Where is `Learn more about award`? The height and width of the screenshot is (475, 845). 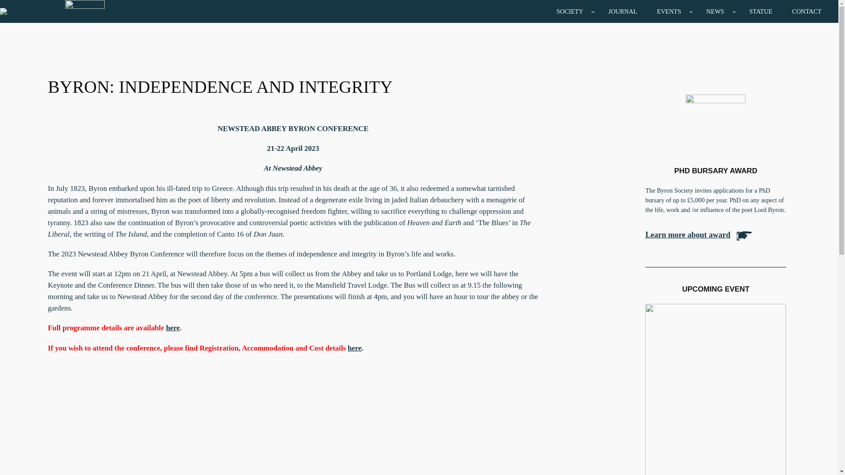 Learn more about award is located at coordinates (687, 235).